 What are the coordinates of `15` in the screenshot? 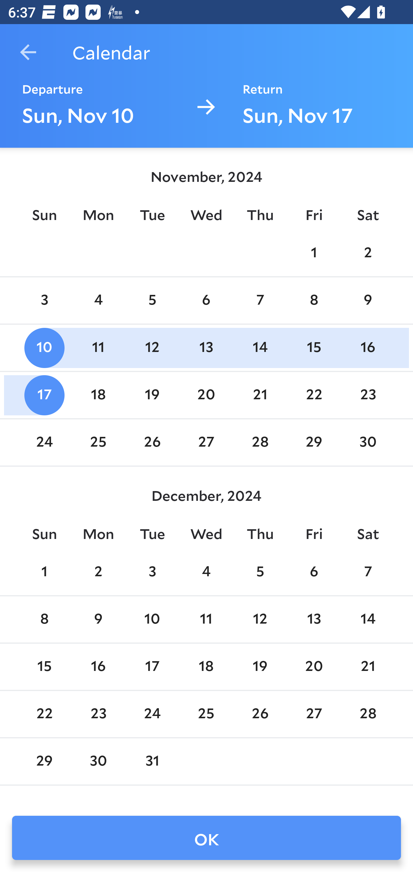 It's located at (44, 667).